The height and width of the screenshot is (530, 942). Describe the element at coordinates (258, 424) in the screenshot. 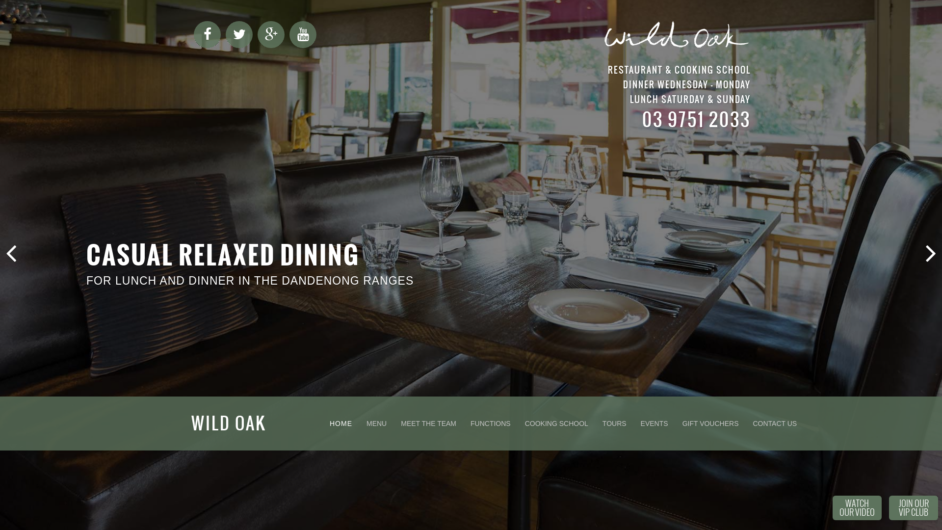

I see `WILD OAK` at that location.